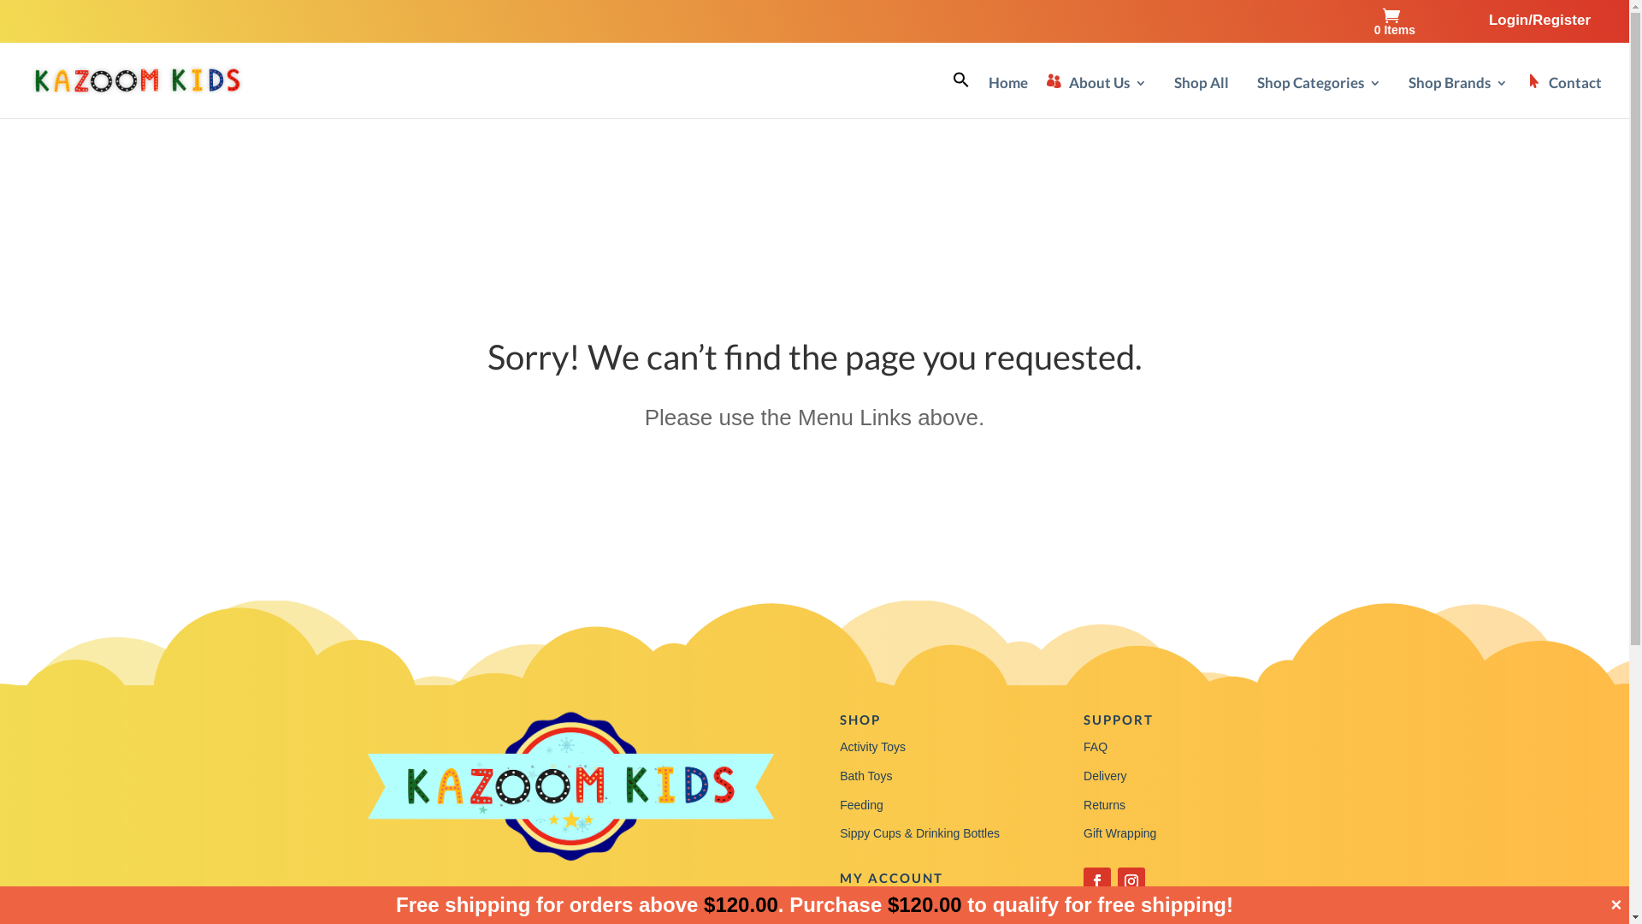 This screenshot has width=1642, height=924. I want to click on Contact, so click(1564, 98).